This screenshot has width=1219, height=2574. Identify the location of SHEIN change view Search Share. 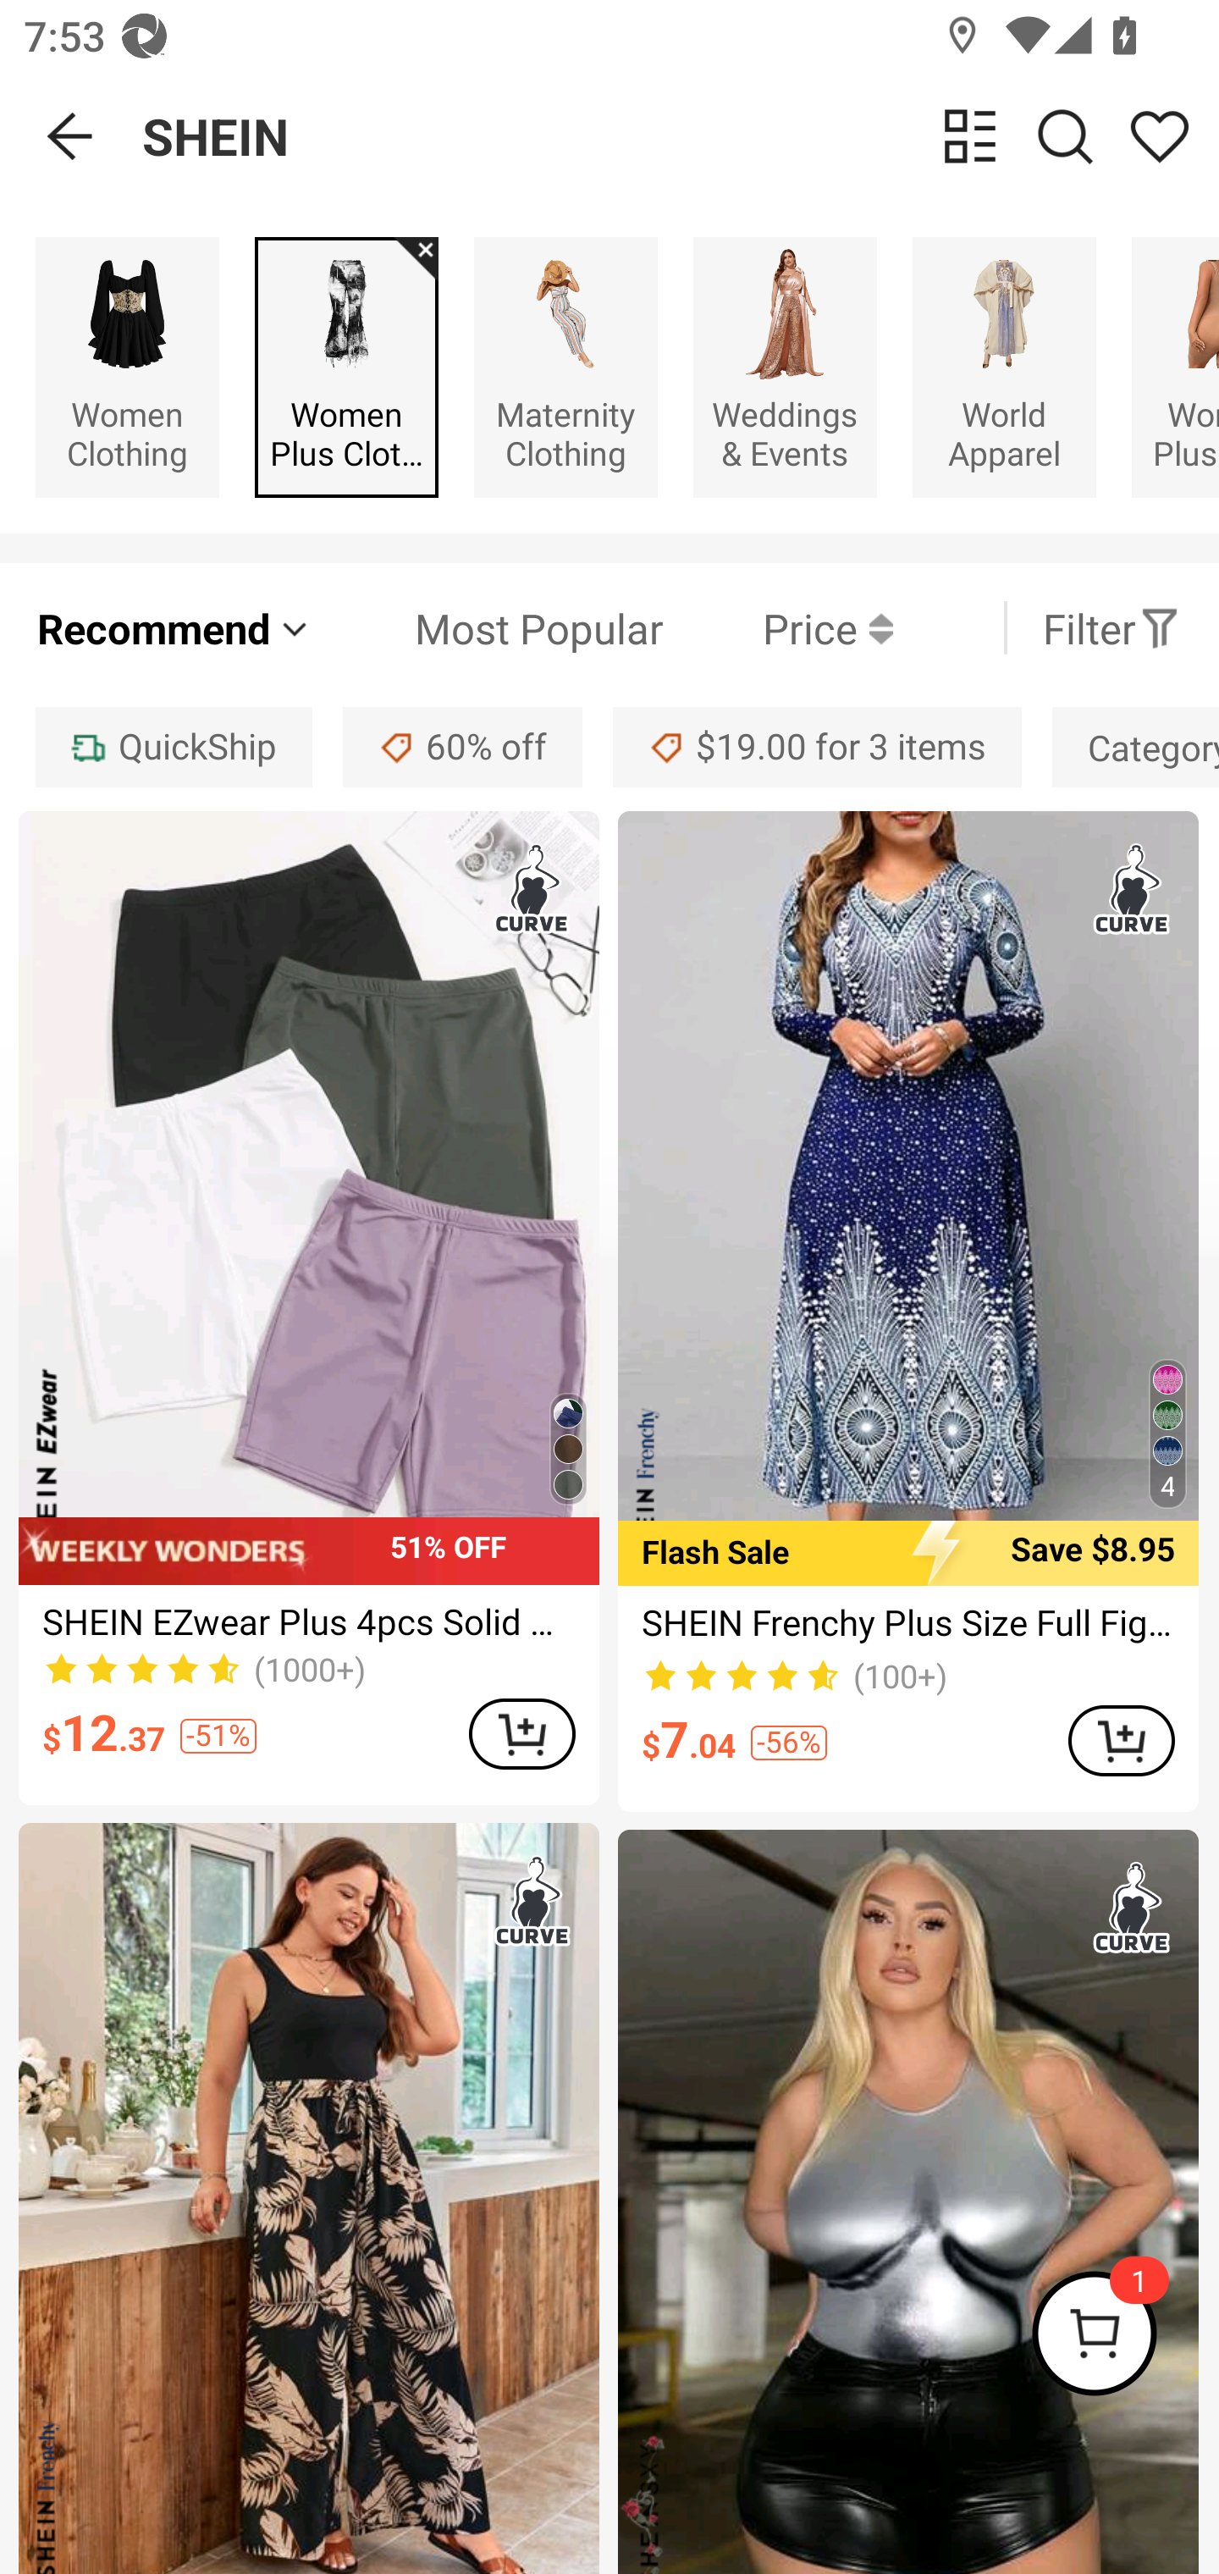
(681, 136).